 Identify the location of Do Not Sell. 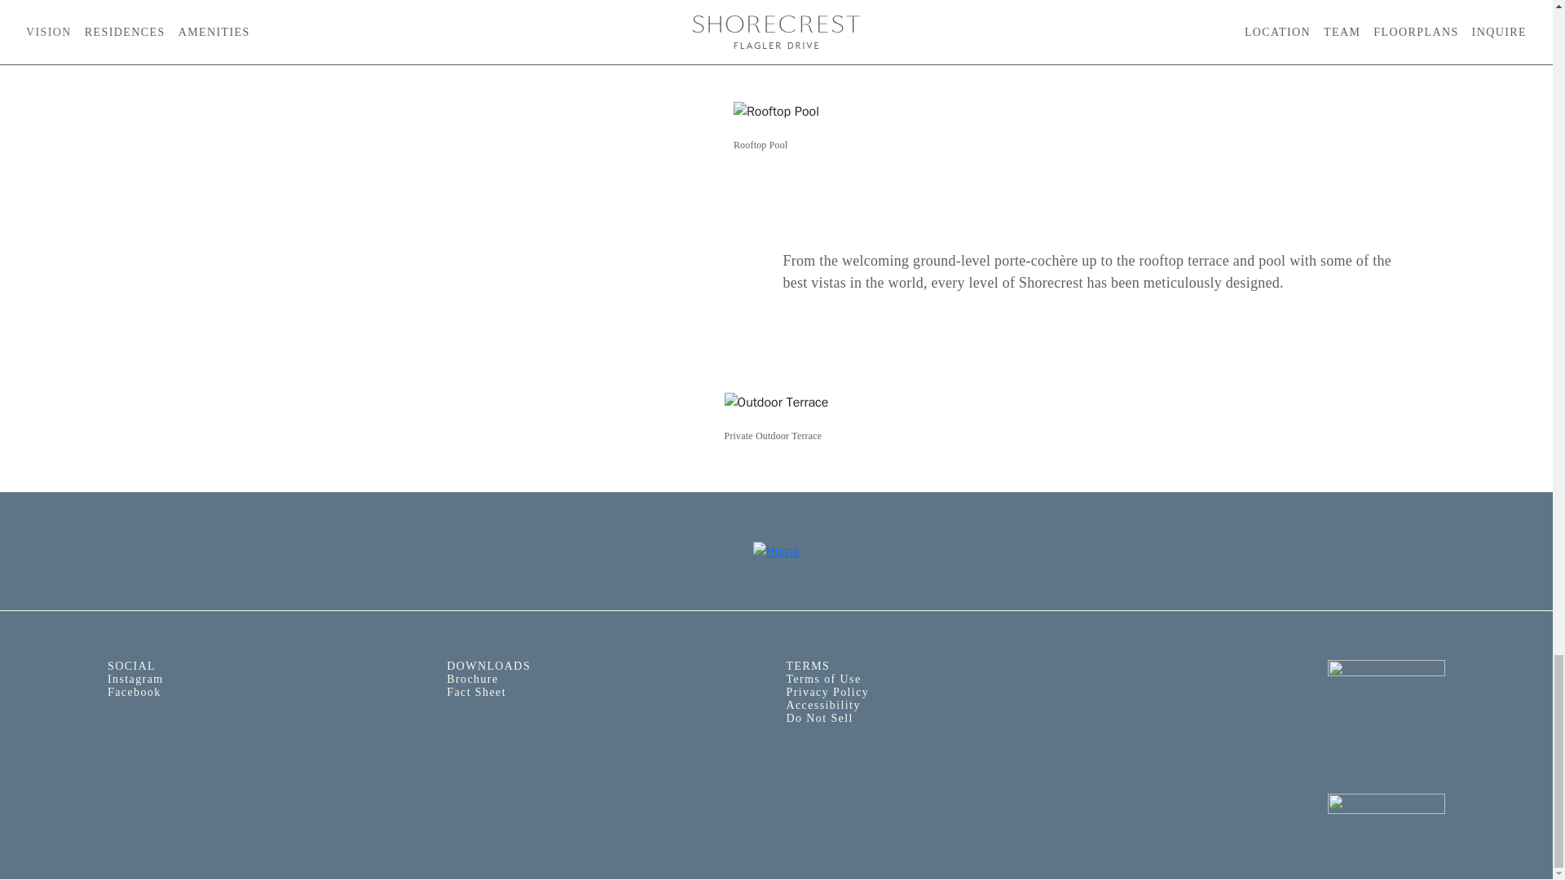
(818, 717).